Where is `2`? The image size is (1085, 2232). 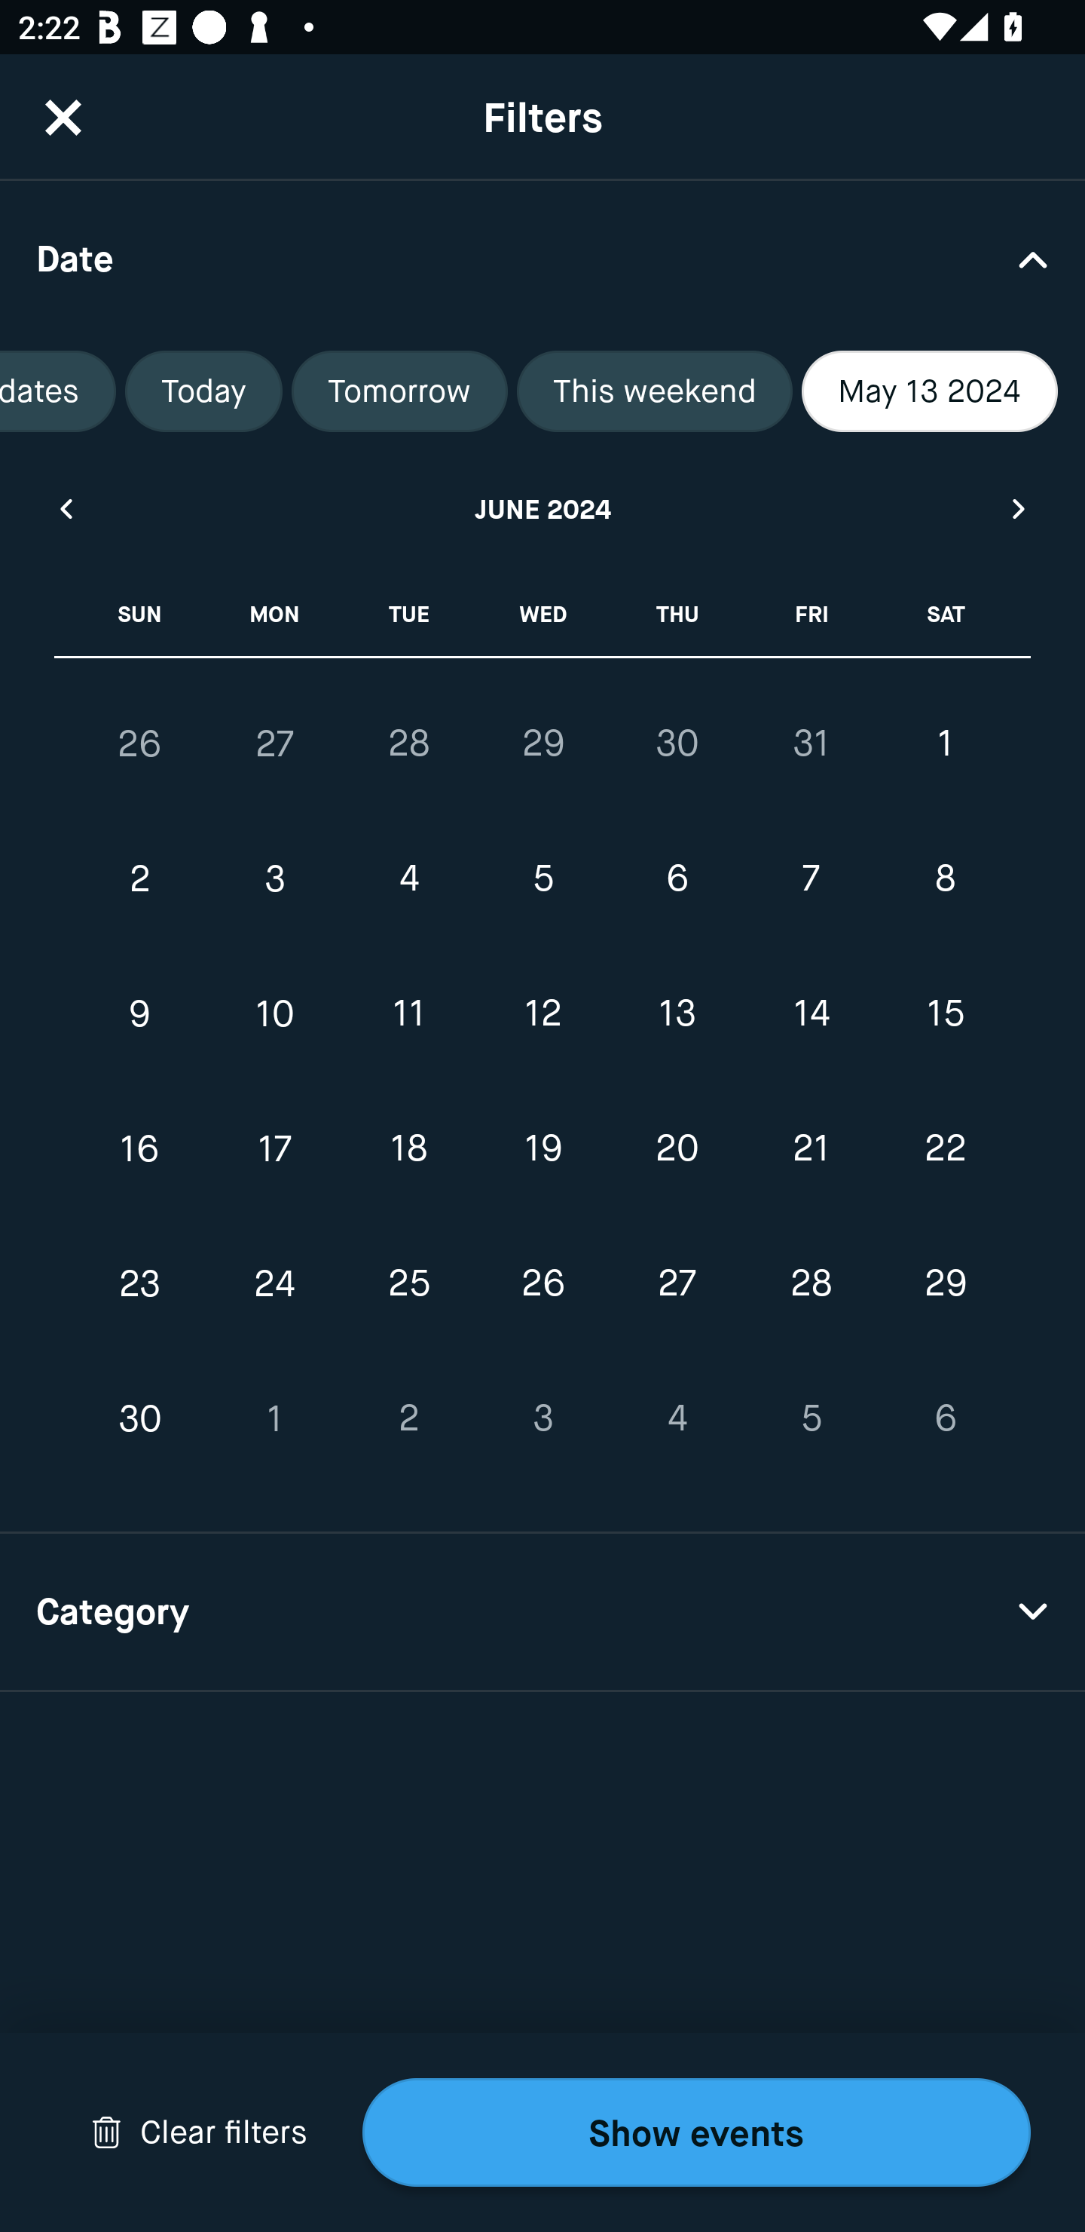
2 is located at coordinates (140, 879).